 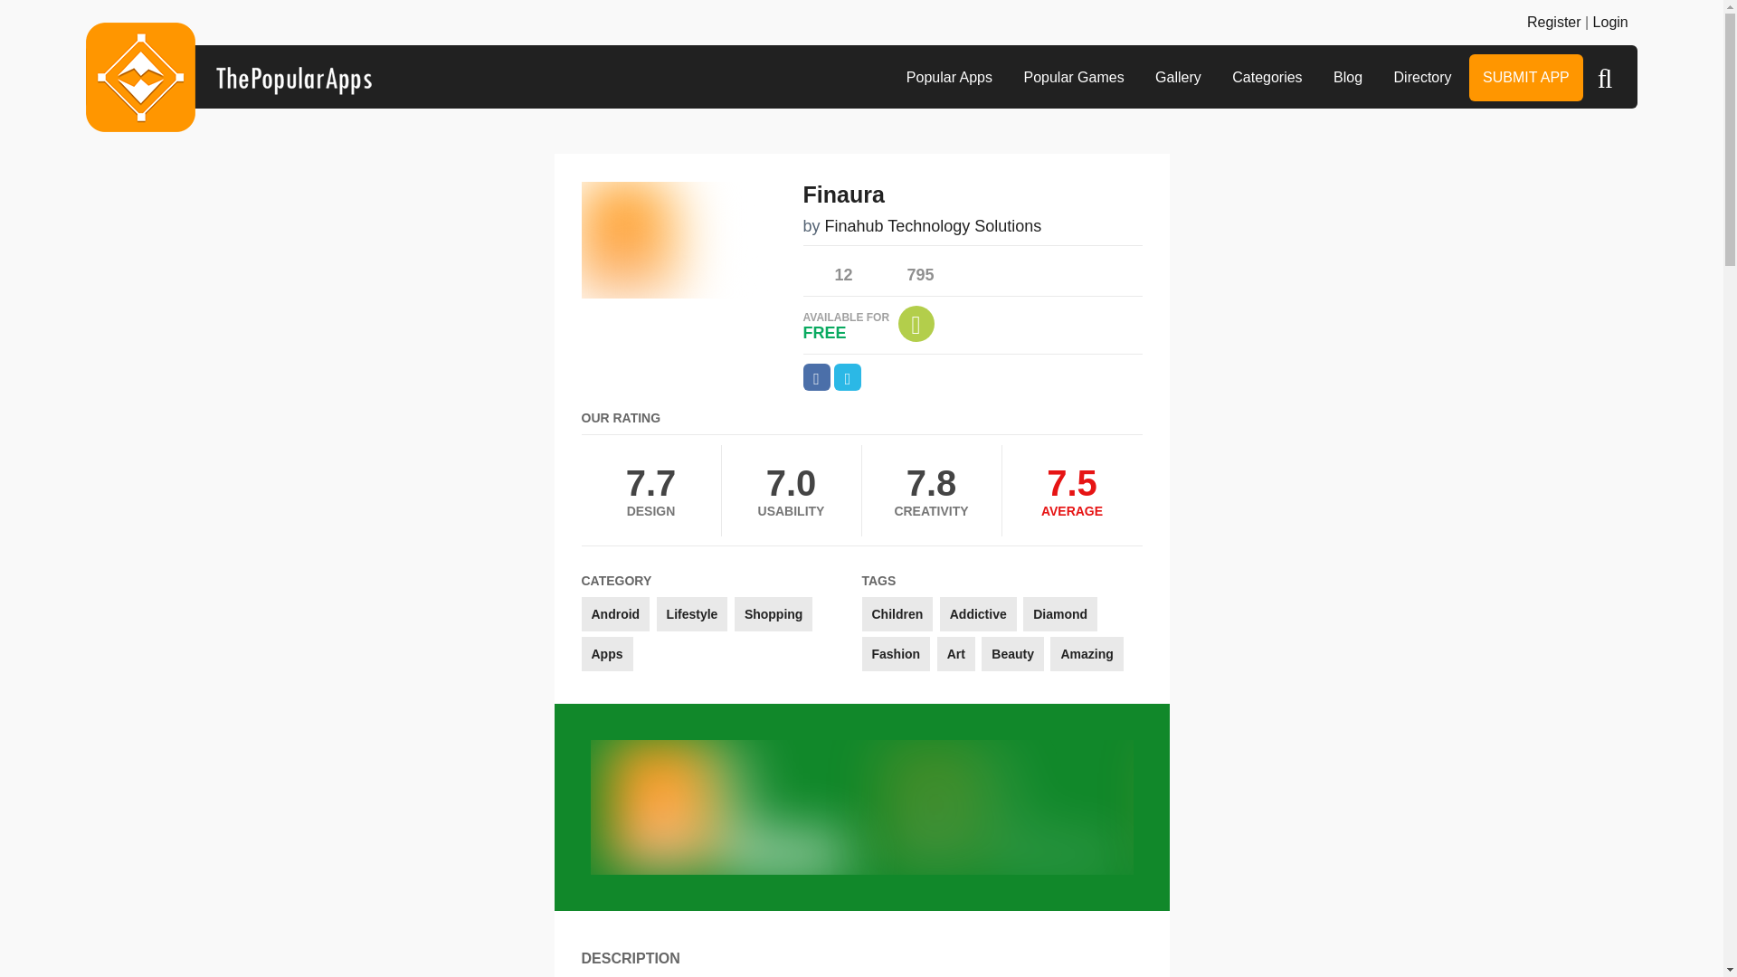 What do you see at coordinates (948, 78) in the screenshot?
I see `Popular Apps` at bounding box center [948, 78].